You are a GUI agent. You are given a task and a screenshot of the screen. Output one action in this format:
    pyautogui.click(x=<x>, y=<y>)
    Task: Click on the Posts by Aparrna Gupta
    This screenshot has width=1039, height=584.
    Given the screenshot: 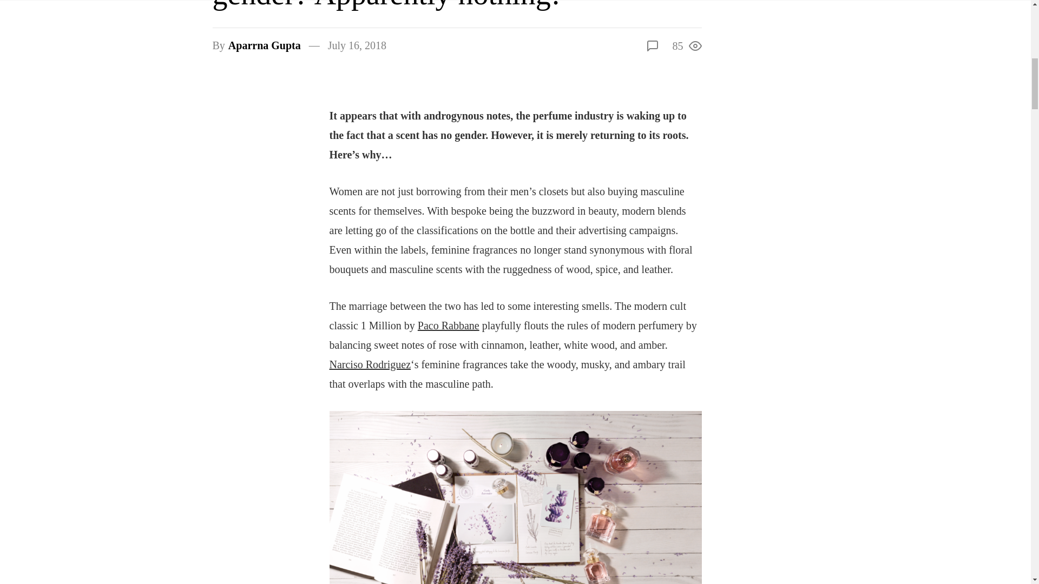 What is the action you would take?
    pyautogui.click(x=265, y=45)
    